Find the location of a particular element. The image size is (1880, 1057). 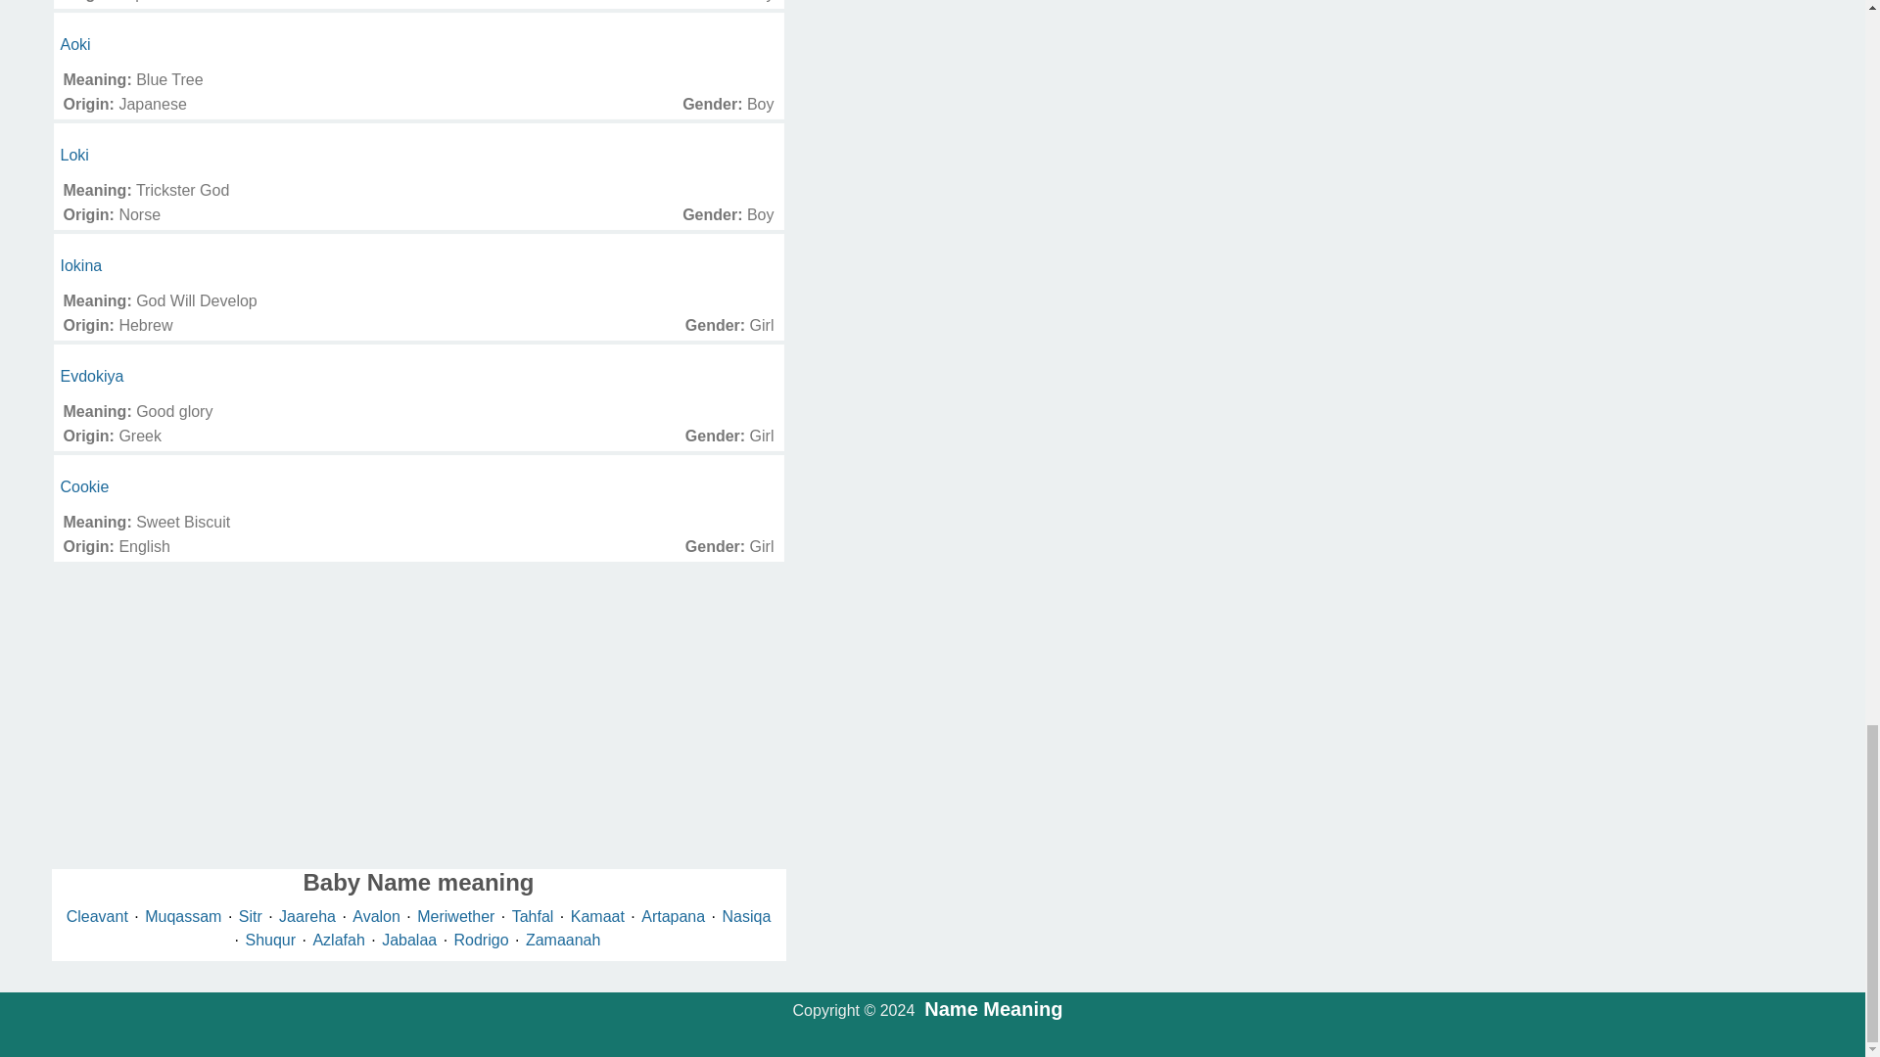

Avalon is located at coordinates (378, 916).